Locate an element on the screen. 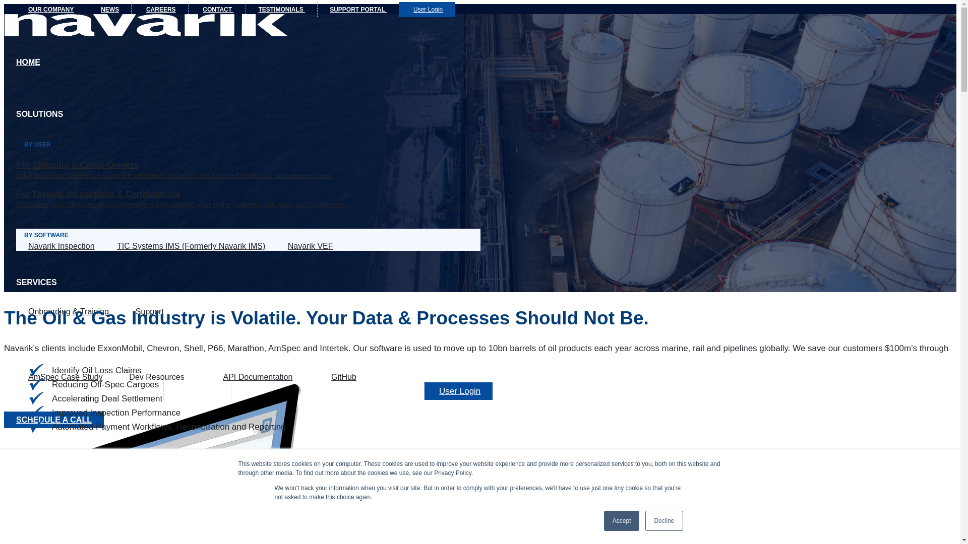 Image resolution: width=968 pixels, height=544 pixels. RESOURCES is located at coordinates (41, 348).